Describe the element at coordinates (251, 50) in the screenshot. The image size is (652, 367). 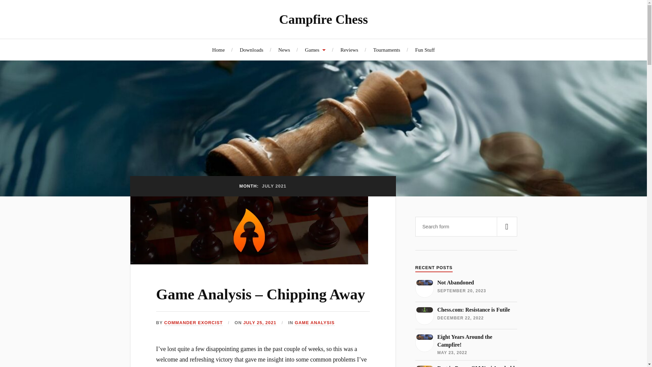
I see `Downloads` at that location.